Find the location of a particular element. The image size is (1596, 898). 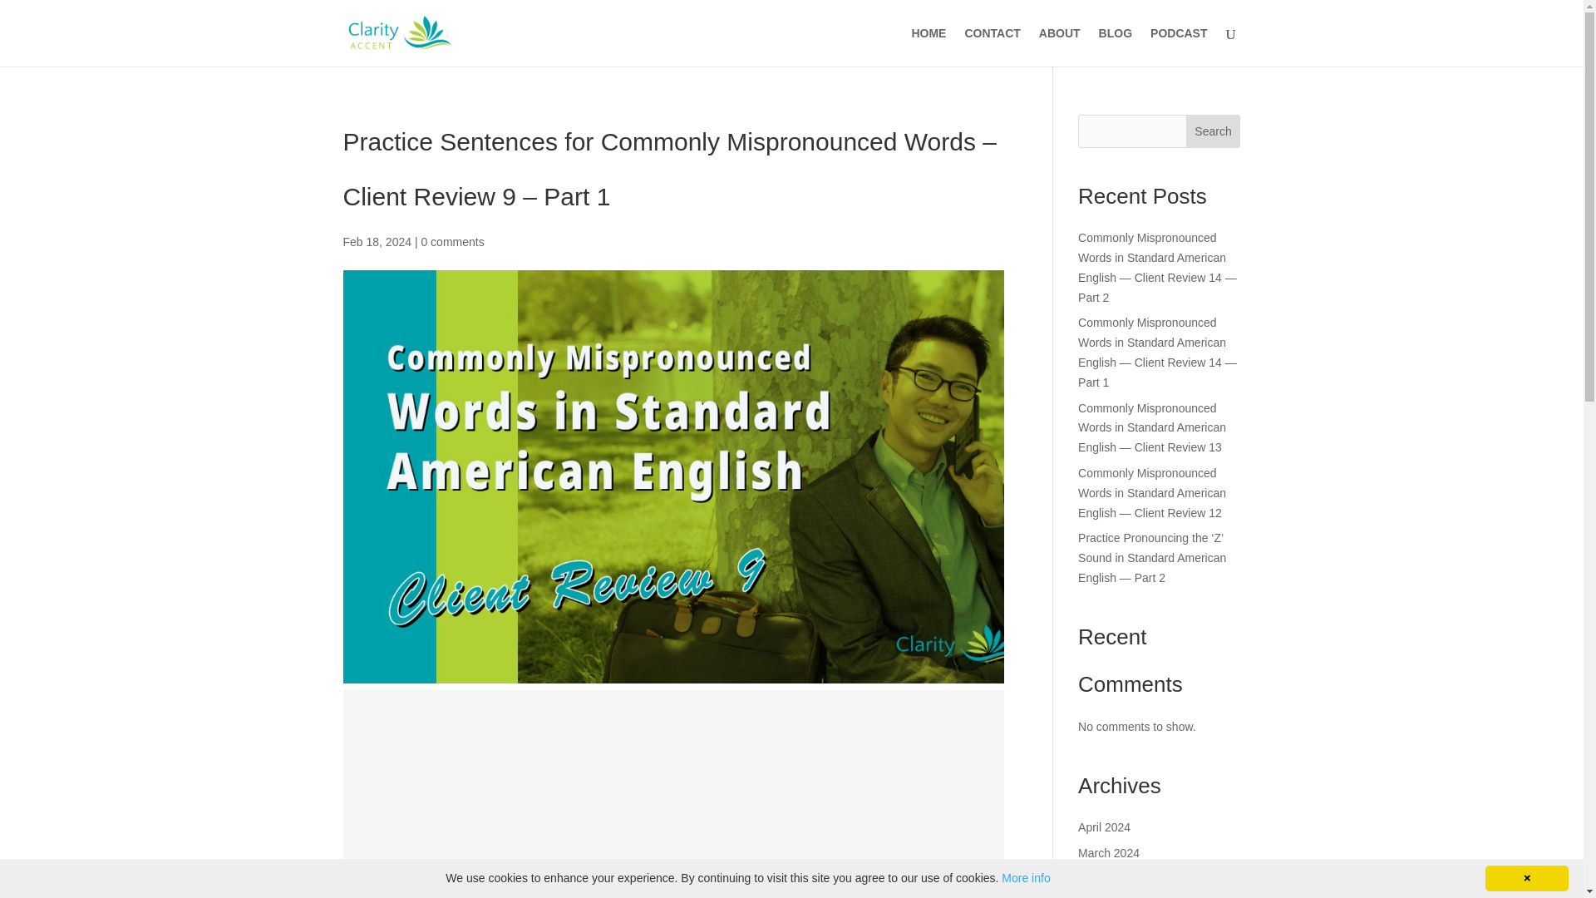

March 2024 is located at coordinates (1109, 853).